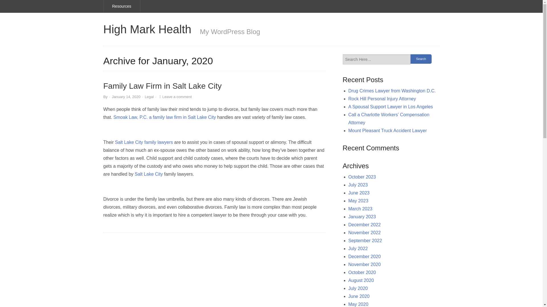 This screenshot has height=307, width=547. I want to click on May 2020, so click(358, 304).